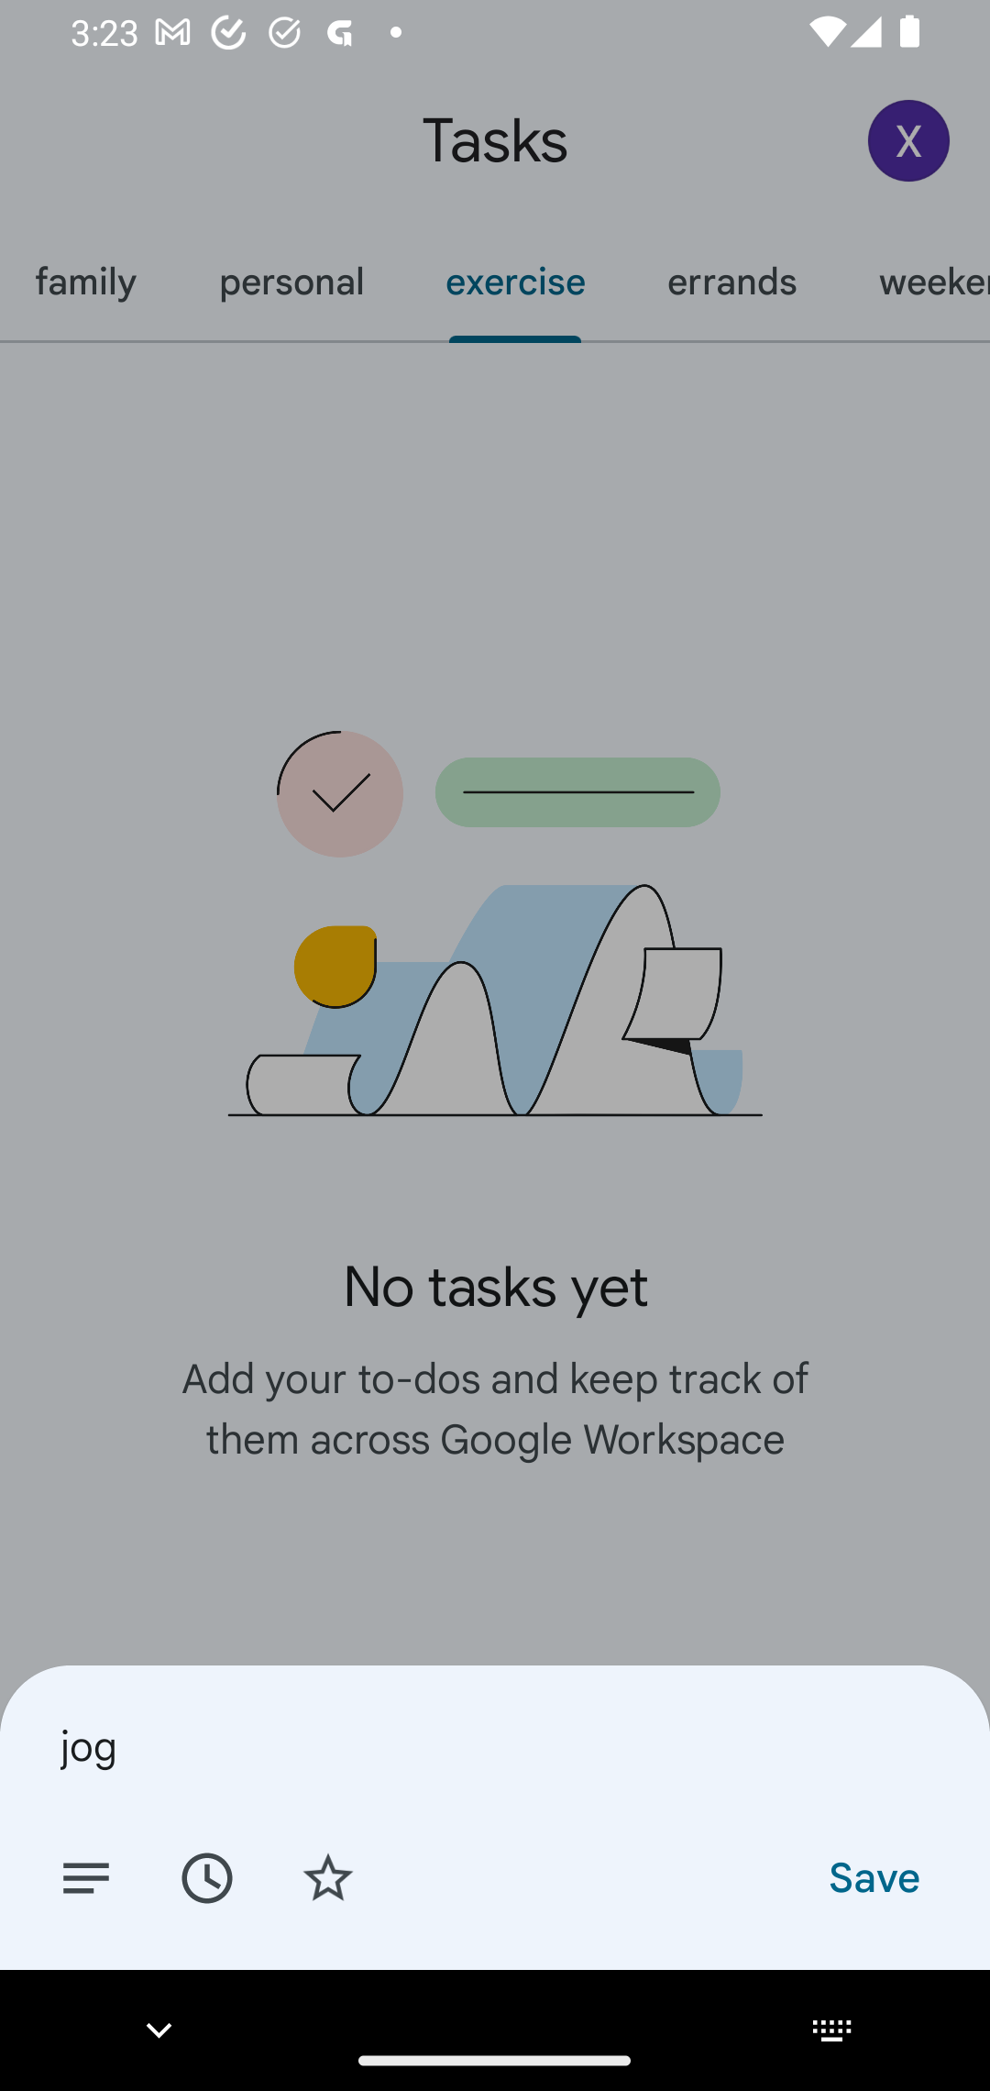 This screenshot has width=990, height=2091. Describe the element at coordinates (328, 1876) in the screenshot. I see `Add star` at that location.